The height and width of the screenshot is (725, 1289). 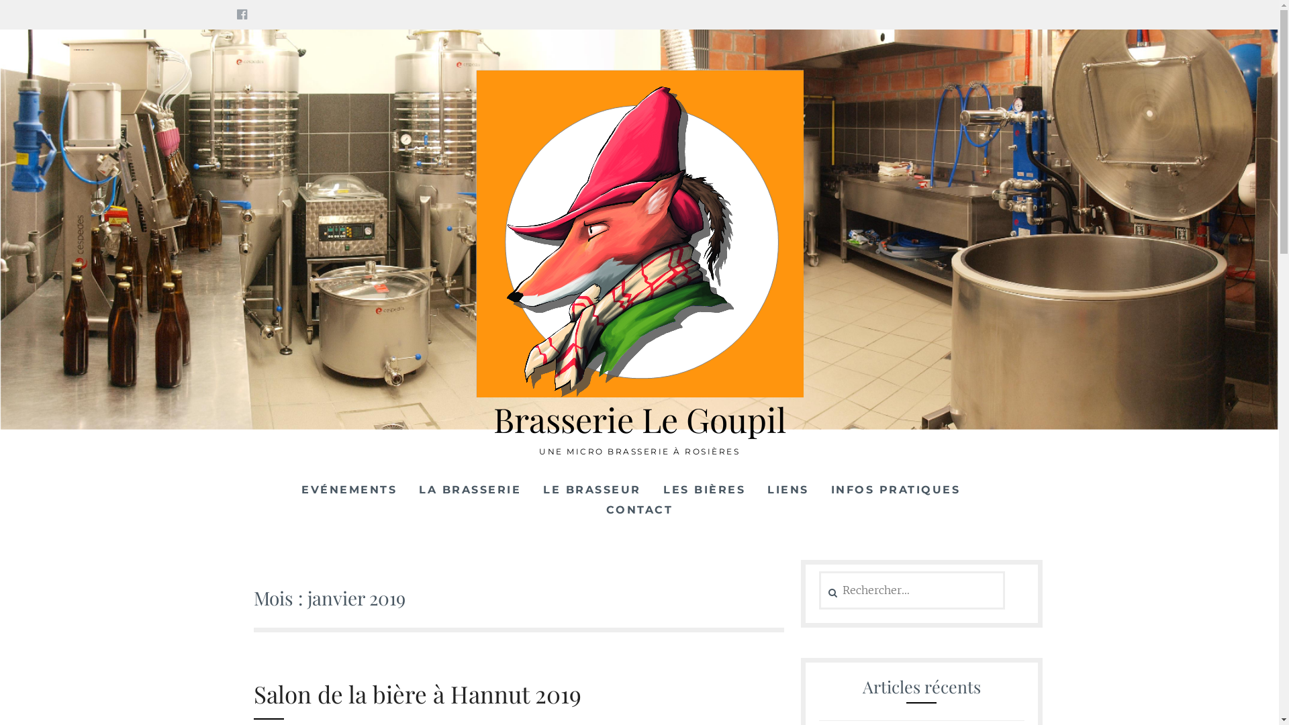 I want to click on CONTACT, so click(x=639, y=510).